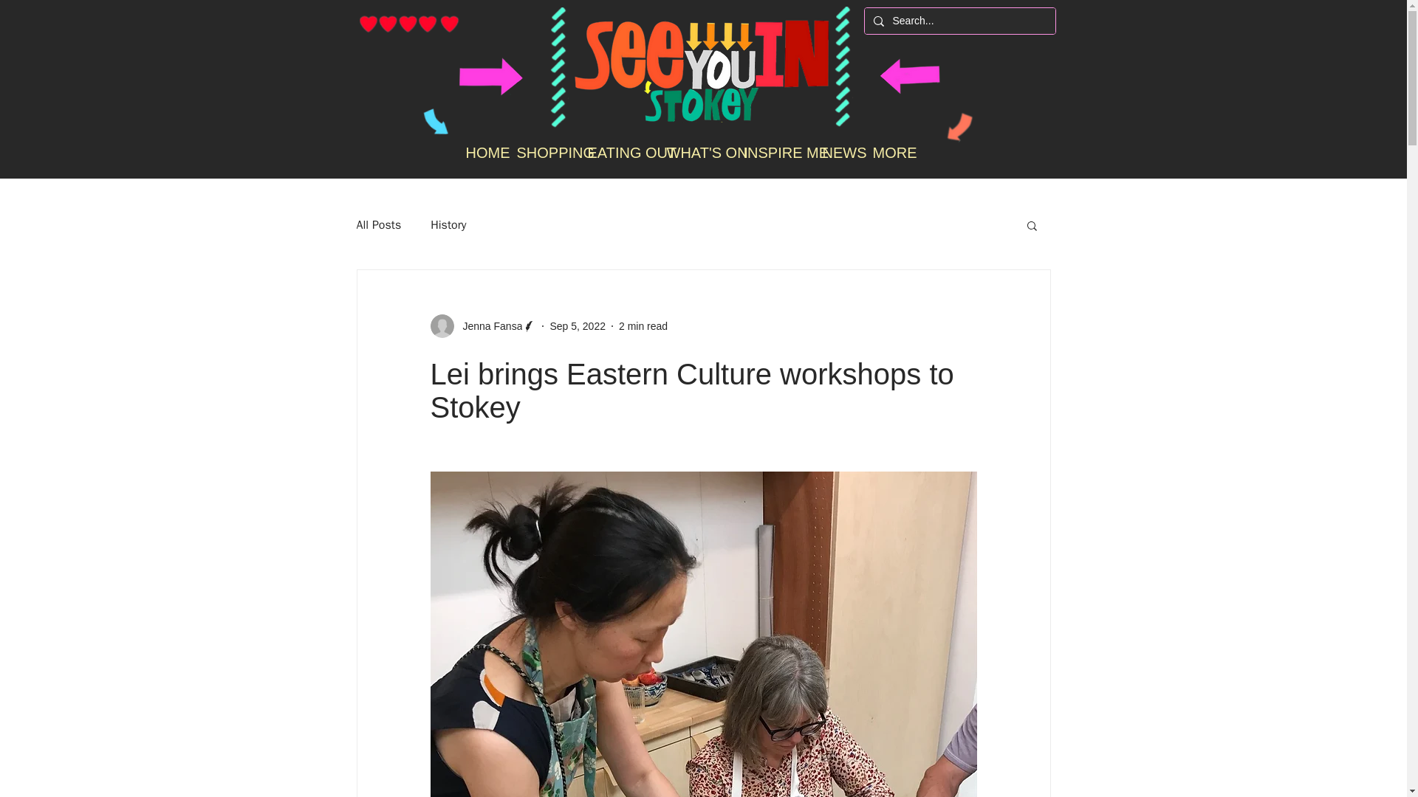 The image size is (1418, 797). I want to click on INSPIRE ME, so click(770, 153).